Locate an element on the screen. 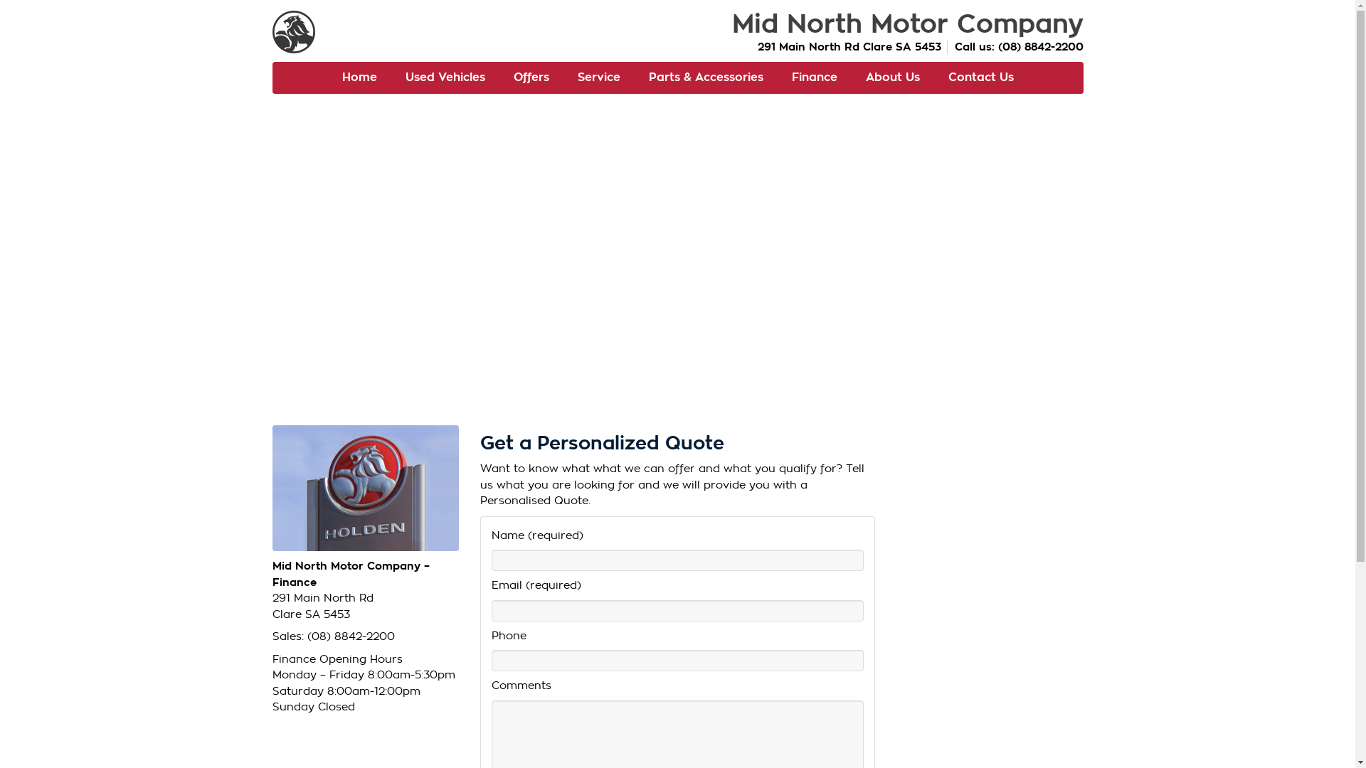 This screenshot has height=768, width=1366. (08) 8842-2200 is located at coordinates (351, 636).